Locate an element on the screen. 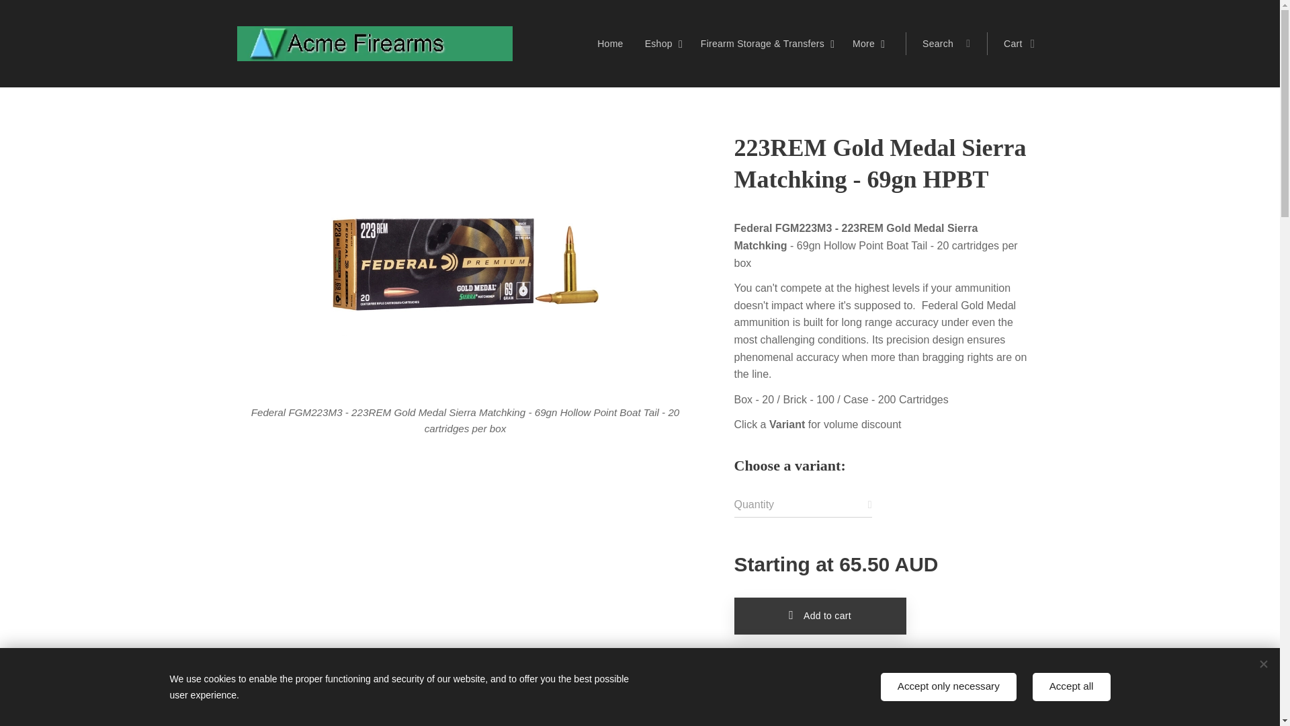  Cart is located at coordinates (1015, 43).